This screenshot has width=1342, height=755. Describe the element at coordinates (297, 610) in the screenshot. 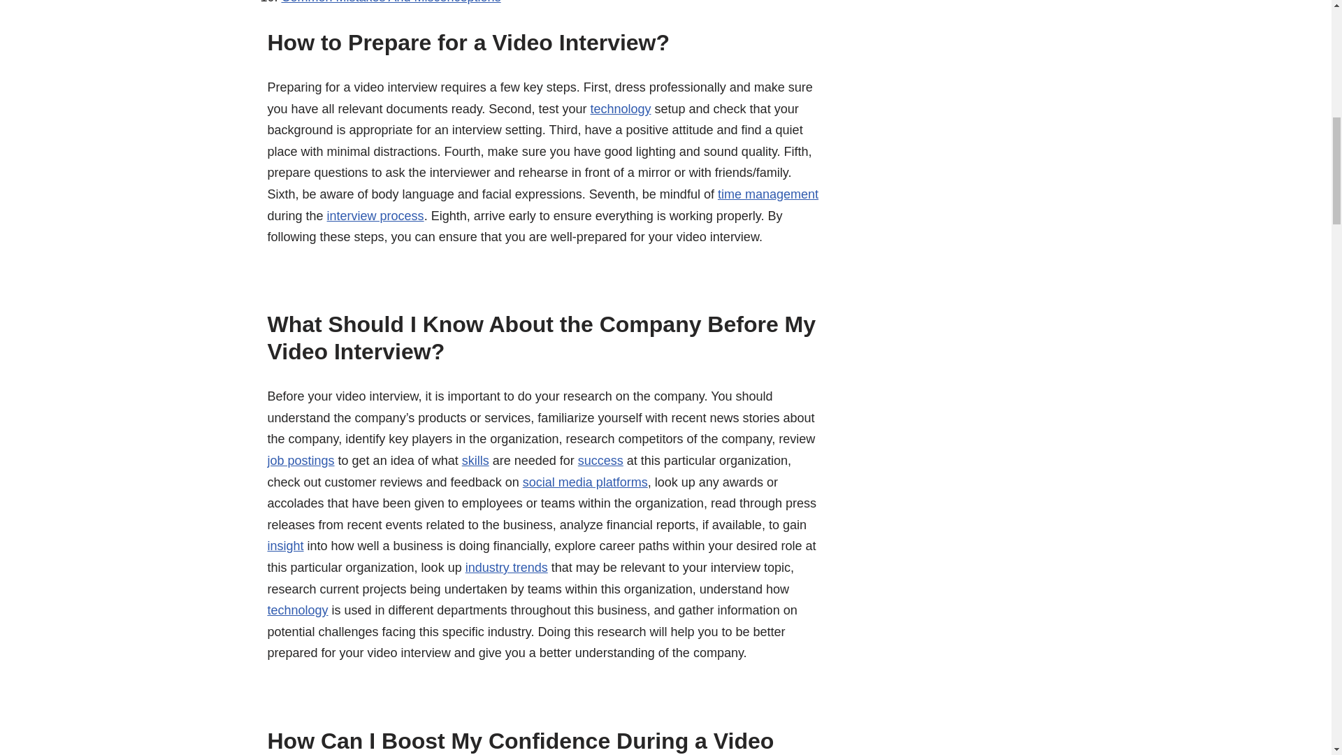

I see `technology` at that location.